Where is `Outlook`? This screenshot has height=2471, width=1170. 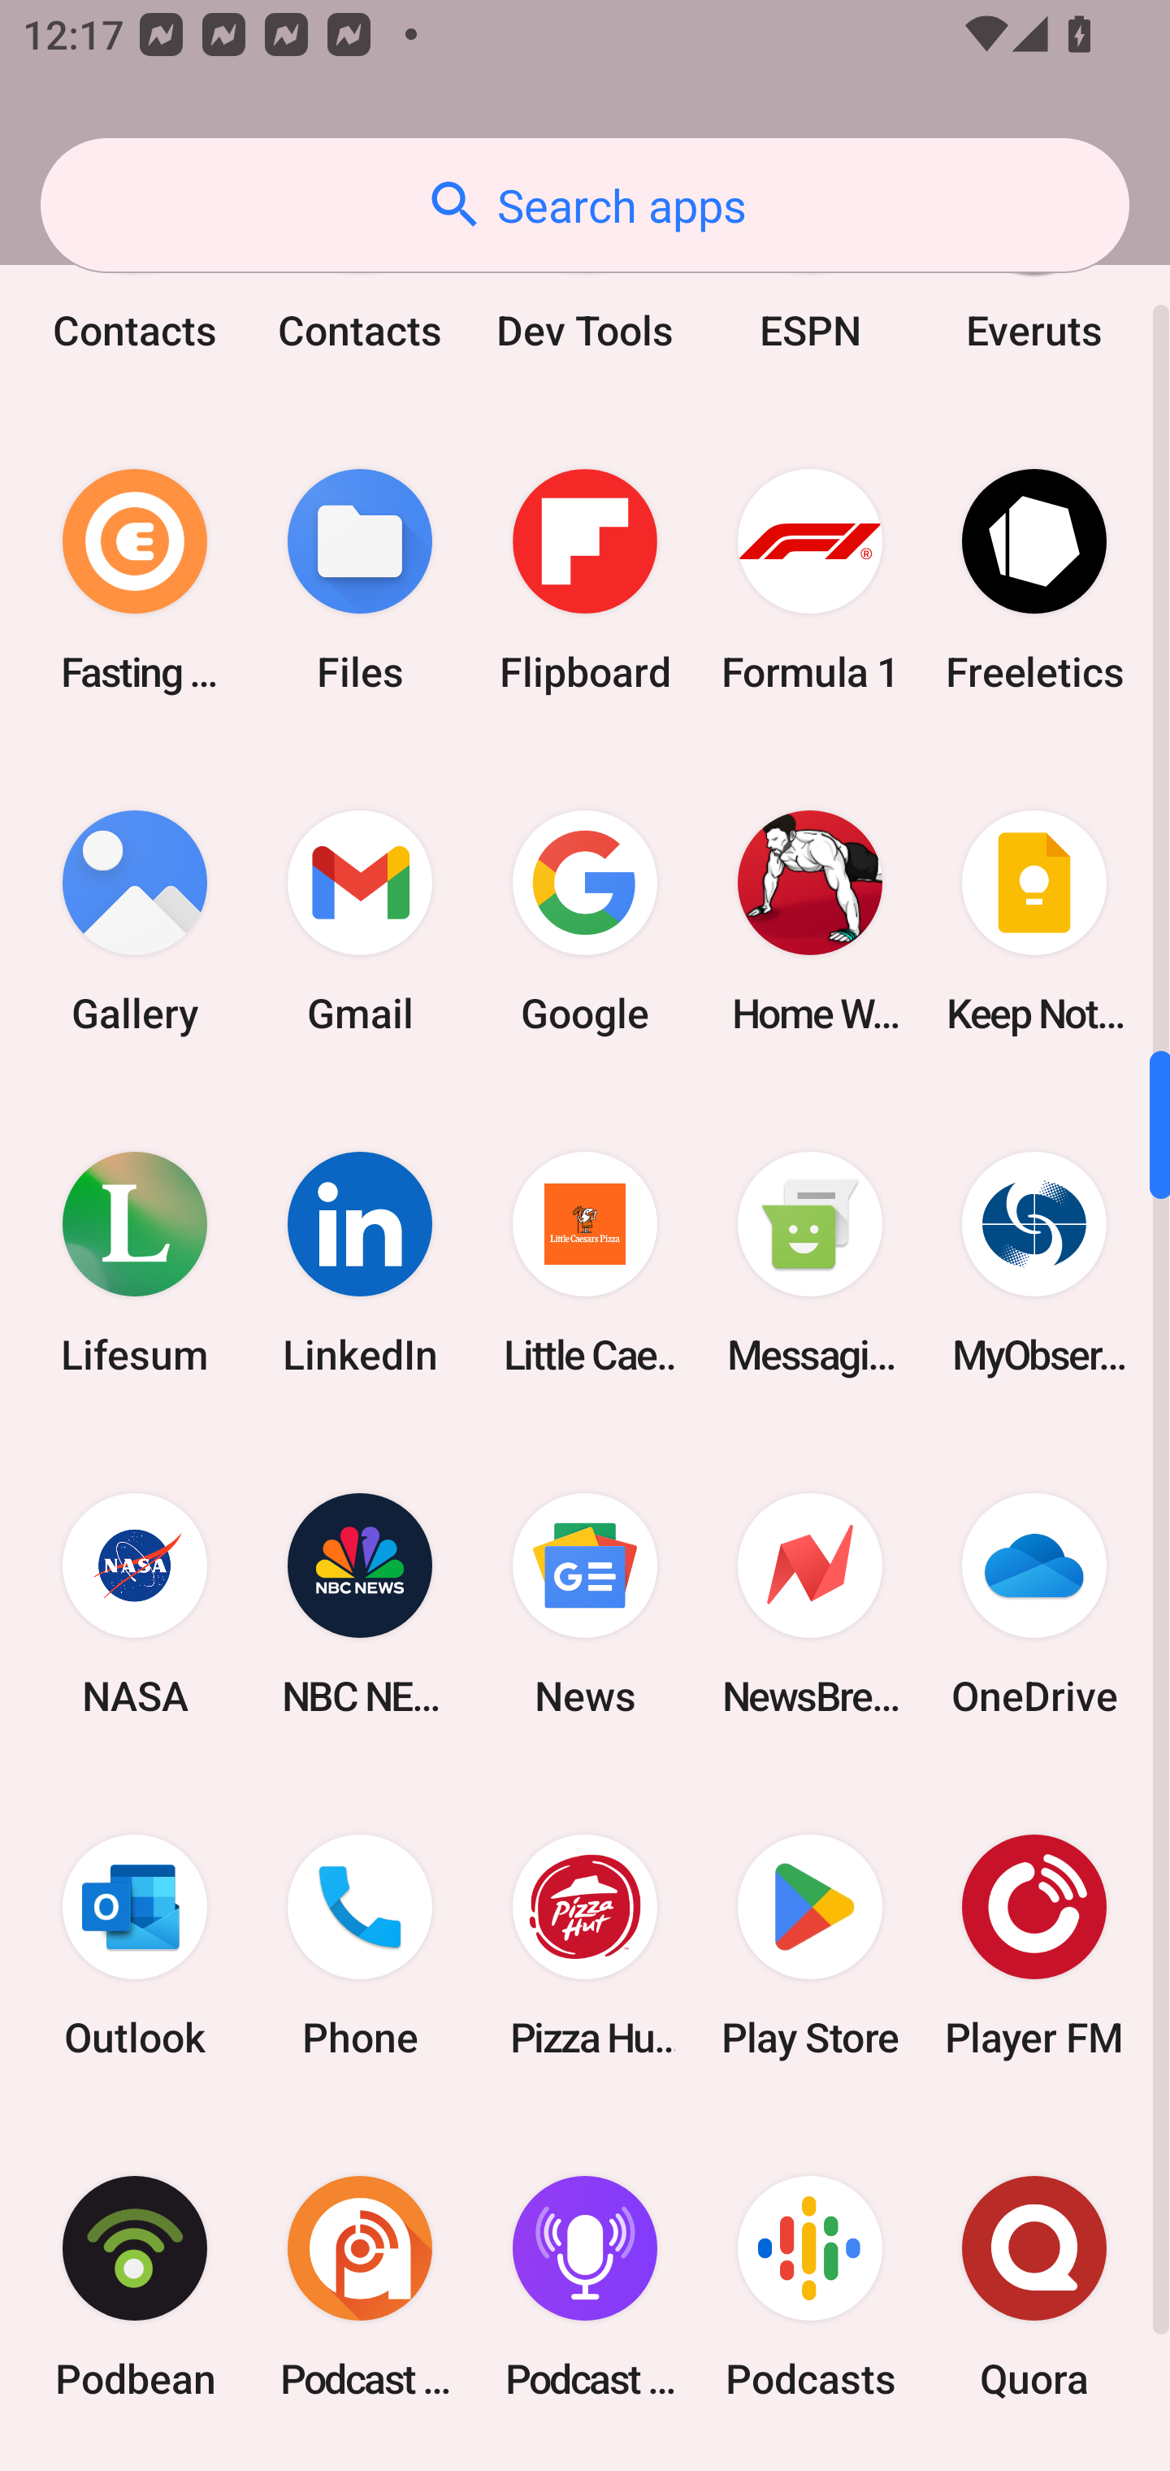 Outlook is located at coordinates (135, 1946).